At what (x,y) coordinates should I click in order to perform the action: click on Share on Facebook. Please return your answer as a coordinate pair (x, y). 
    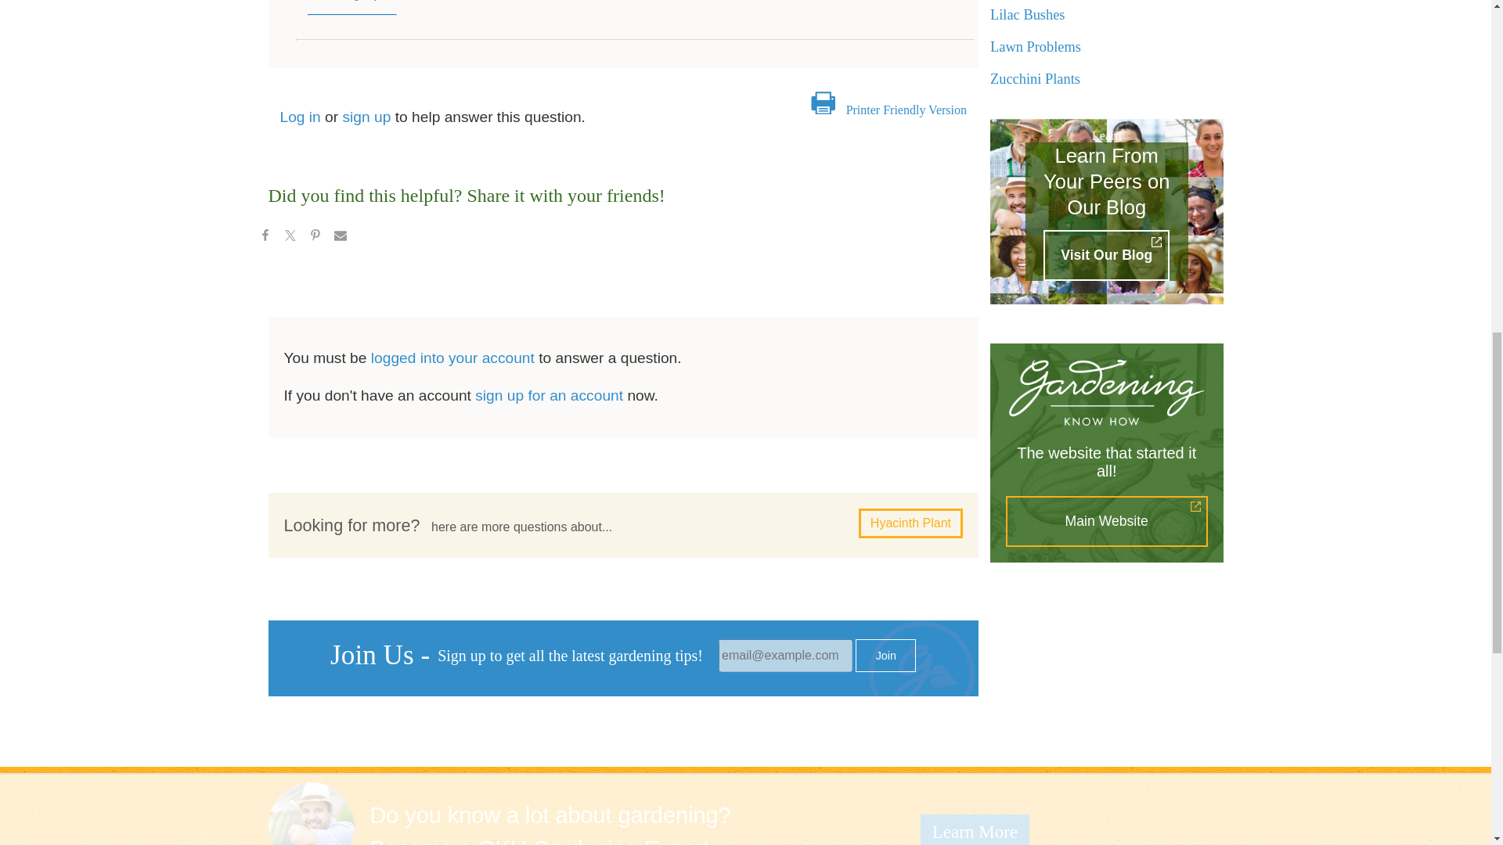
    Looking at the image, I should click on (265, 238).